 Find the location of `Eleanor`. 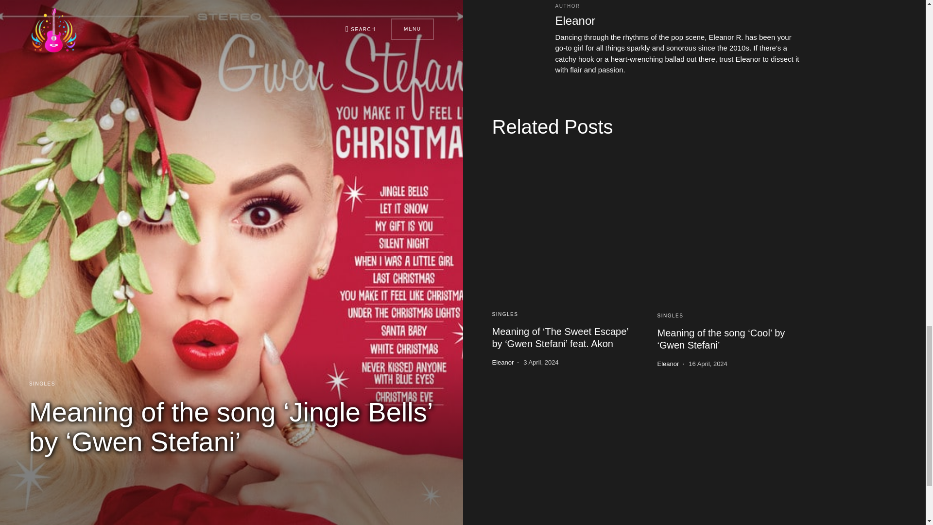

Eleanor is located at coordinates (575, 20).